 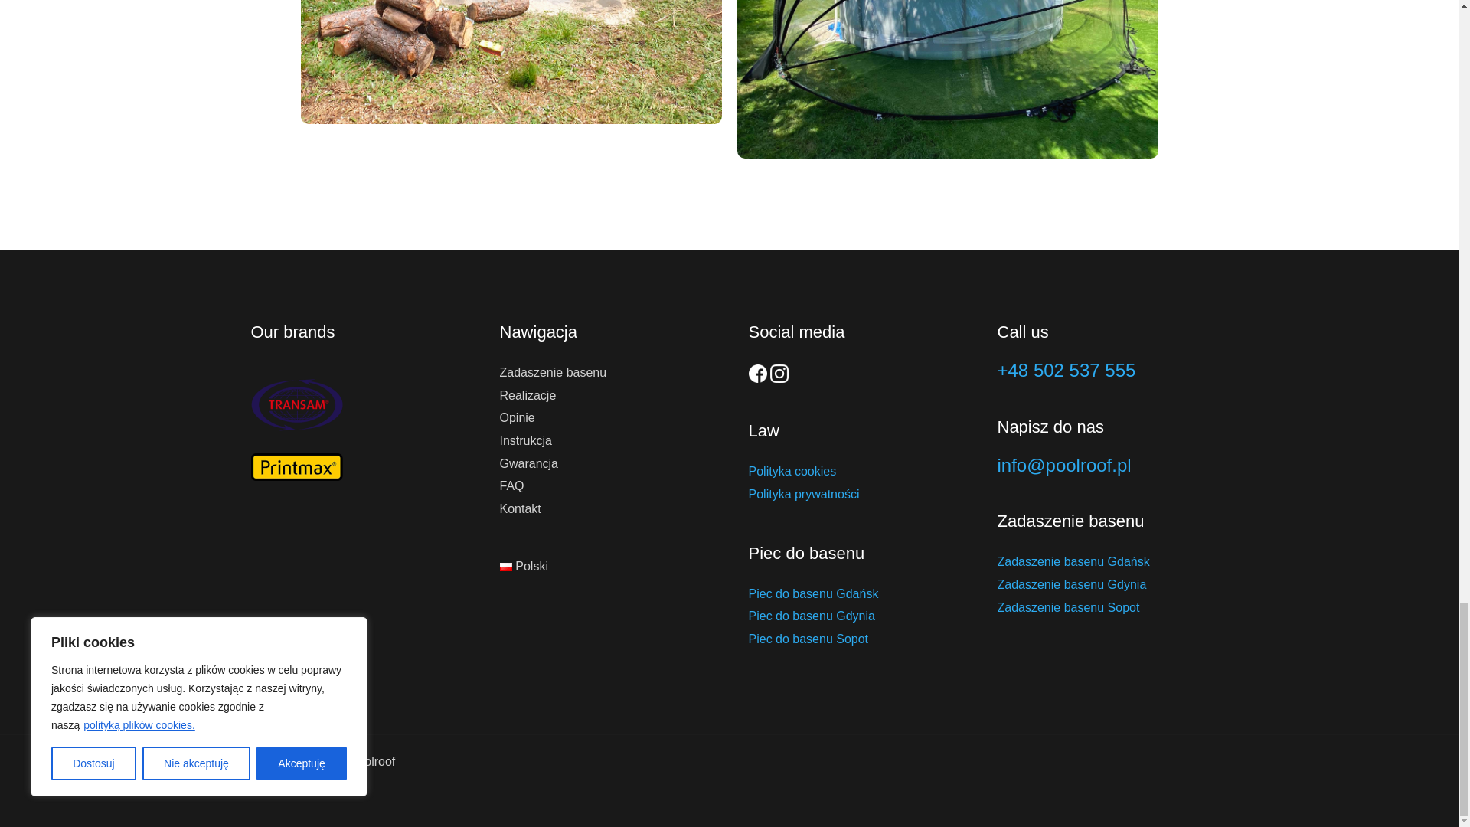 I want to click on Gwarancja, so click(x=528, y=464).